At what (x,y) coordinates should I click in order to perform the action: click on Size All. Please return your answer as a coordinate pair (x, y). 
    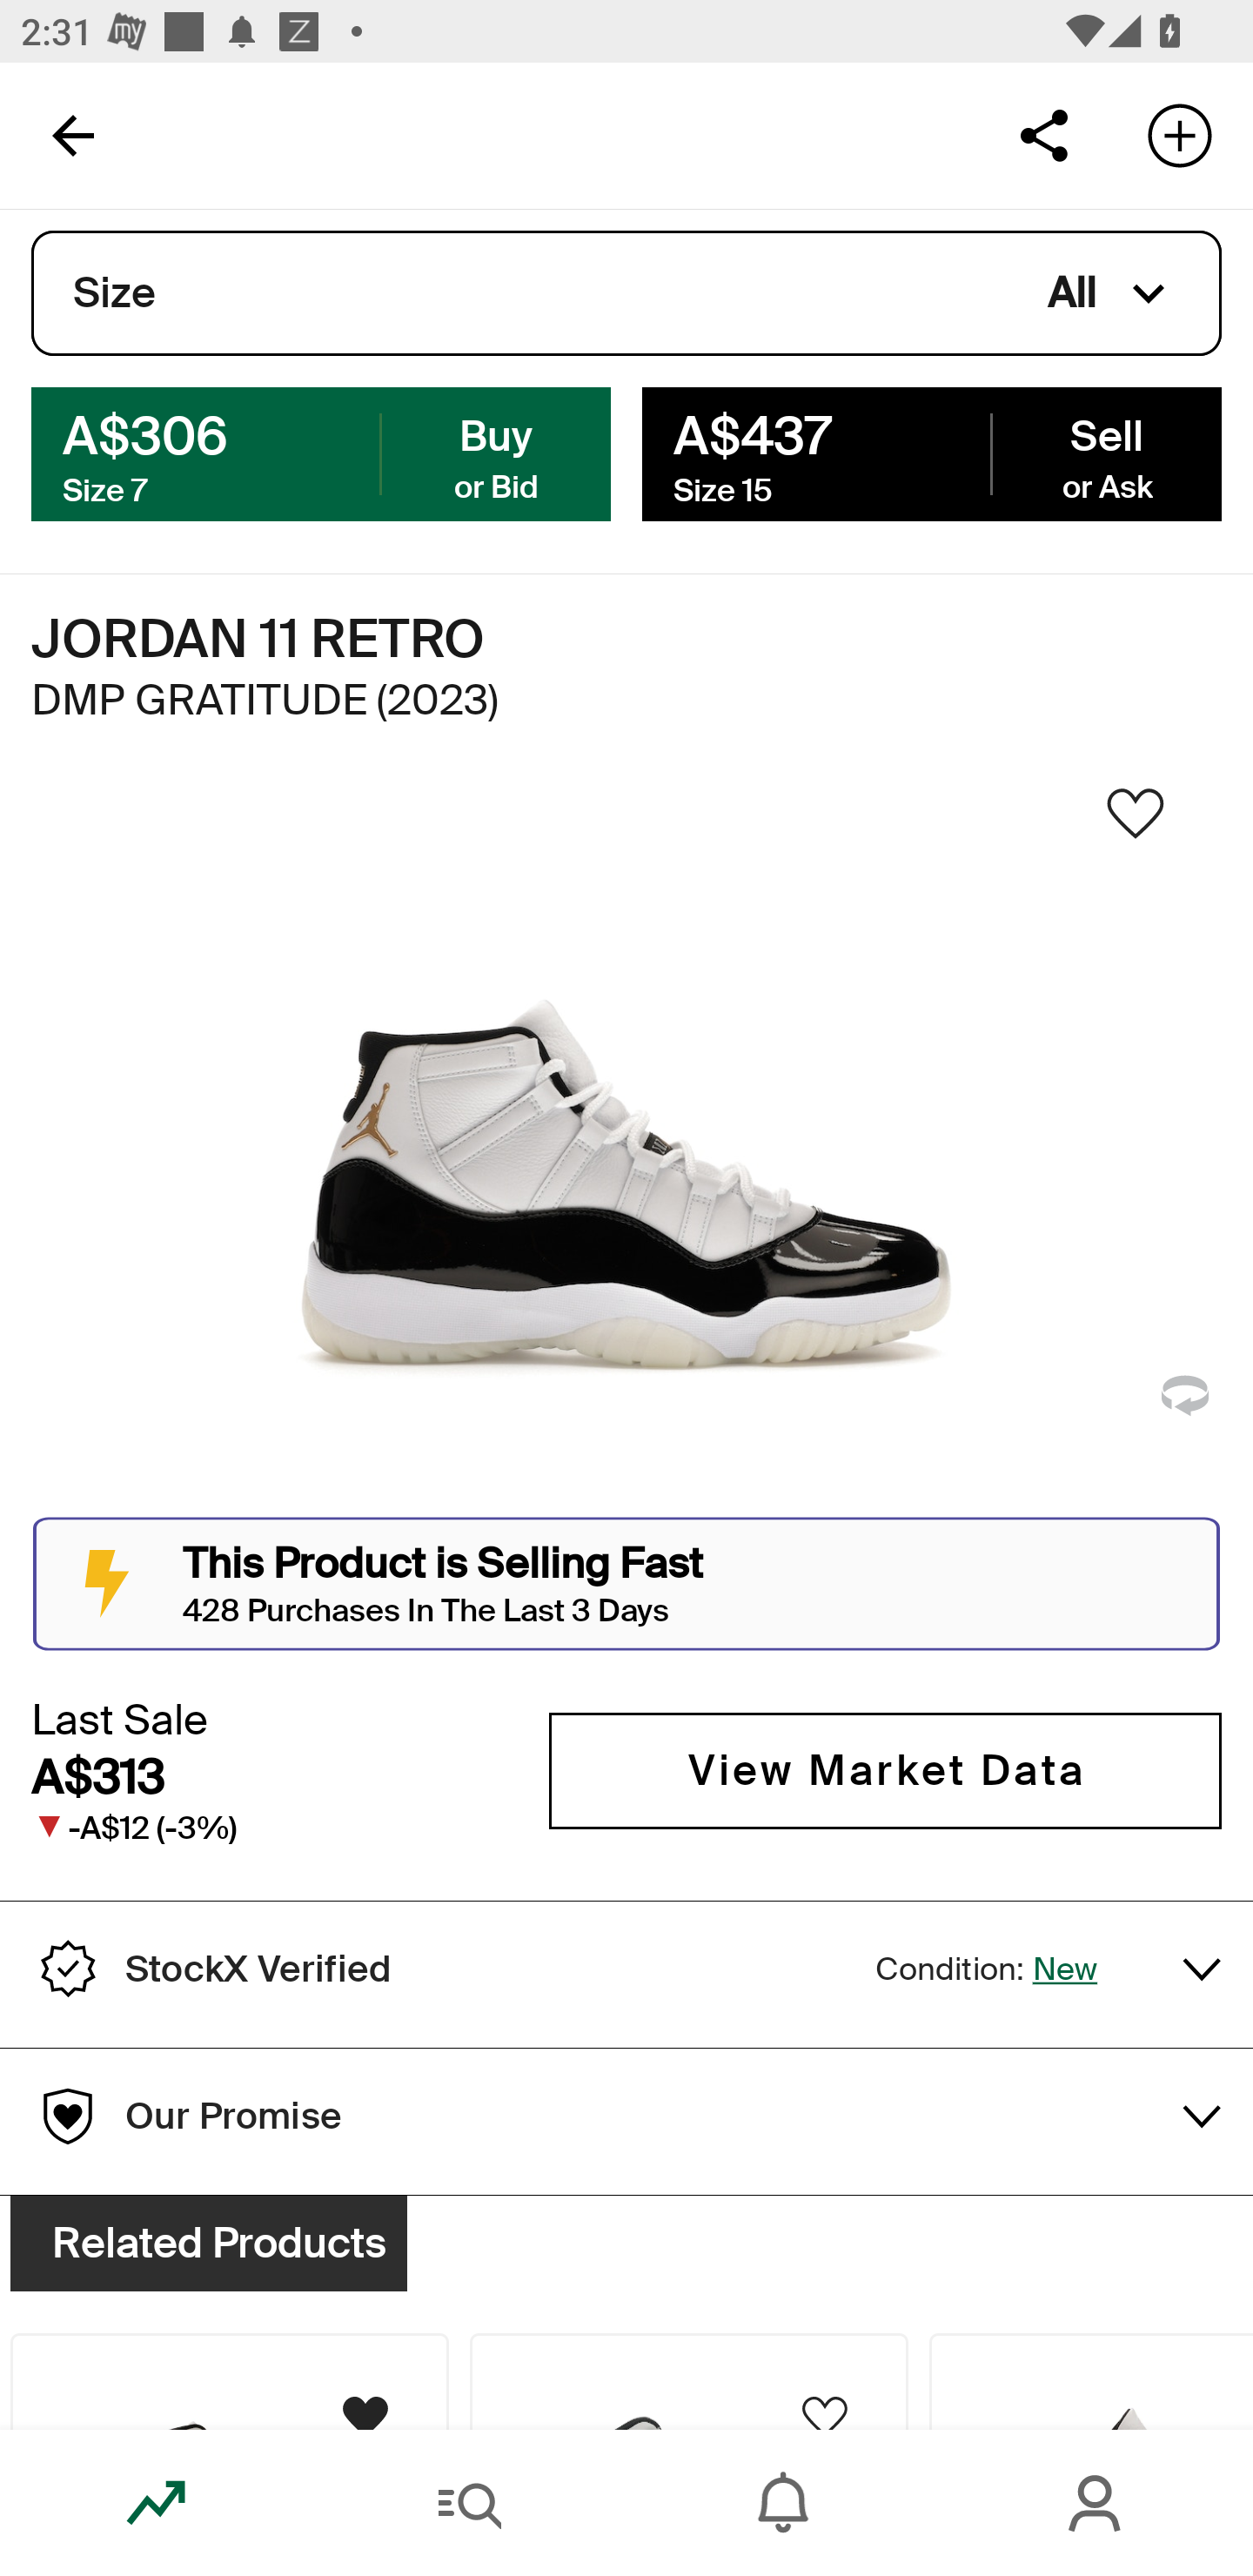
    Looking at the image, I should click on (626, 293).